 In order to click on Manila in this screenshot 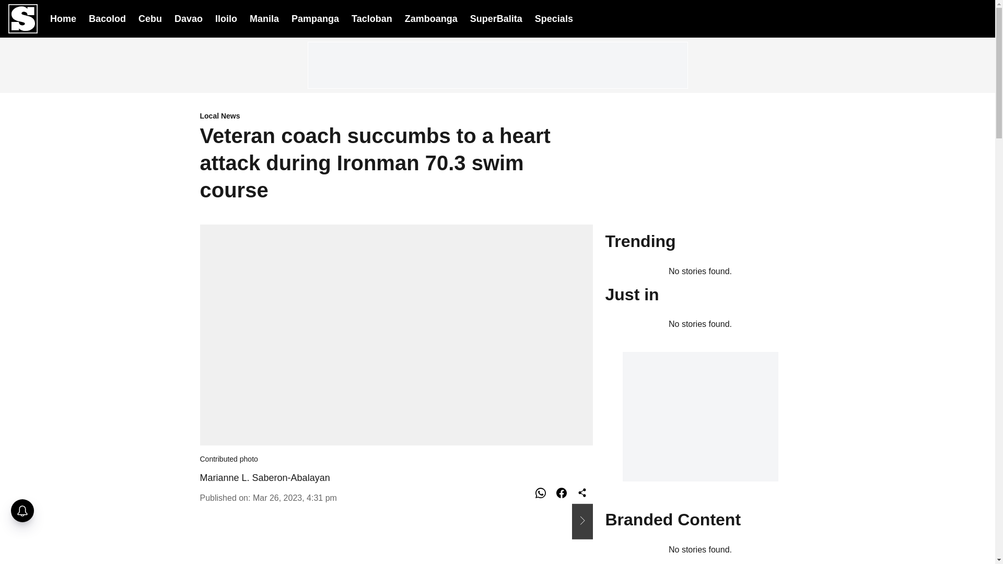, I will do `click(264, 18)`.